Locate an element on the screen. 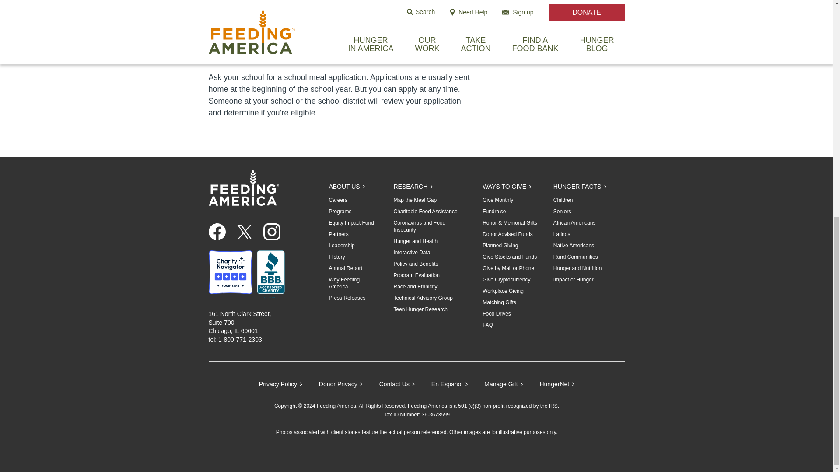  Race, Ethnicity and Food Insecurity Research is located at coordinates (415, 287).